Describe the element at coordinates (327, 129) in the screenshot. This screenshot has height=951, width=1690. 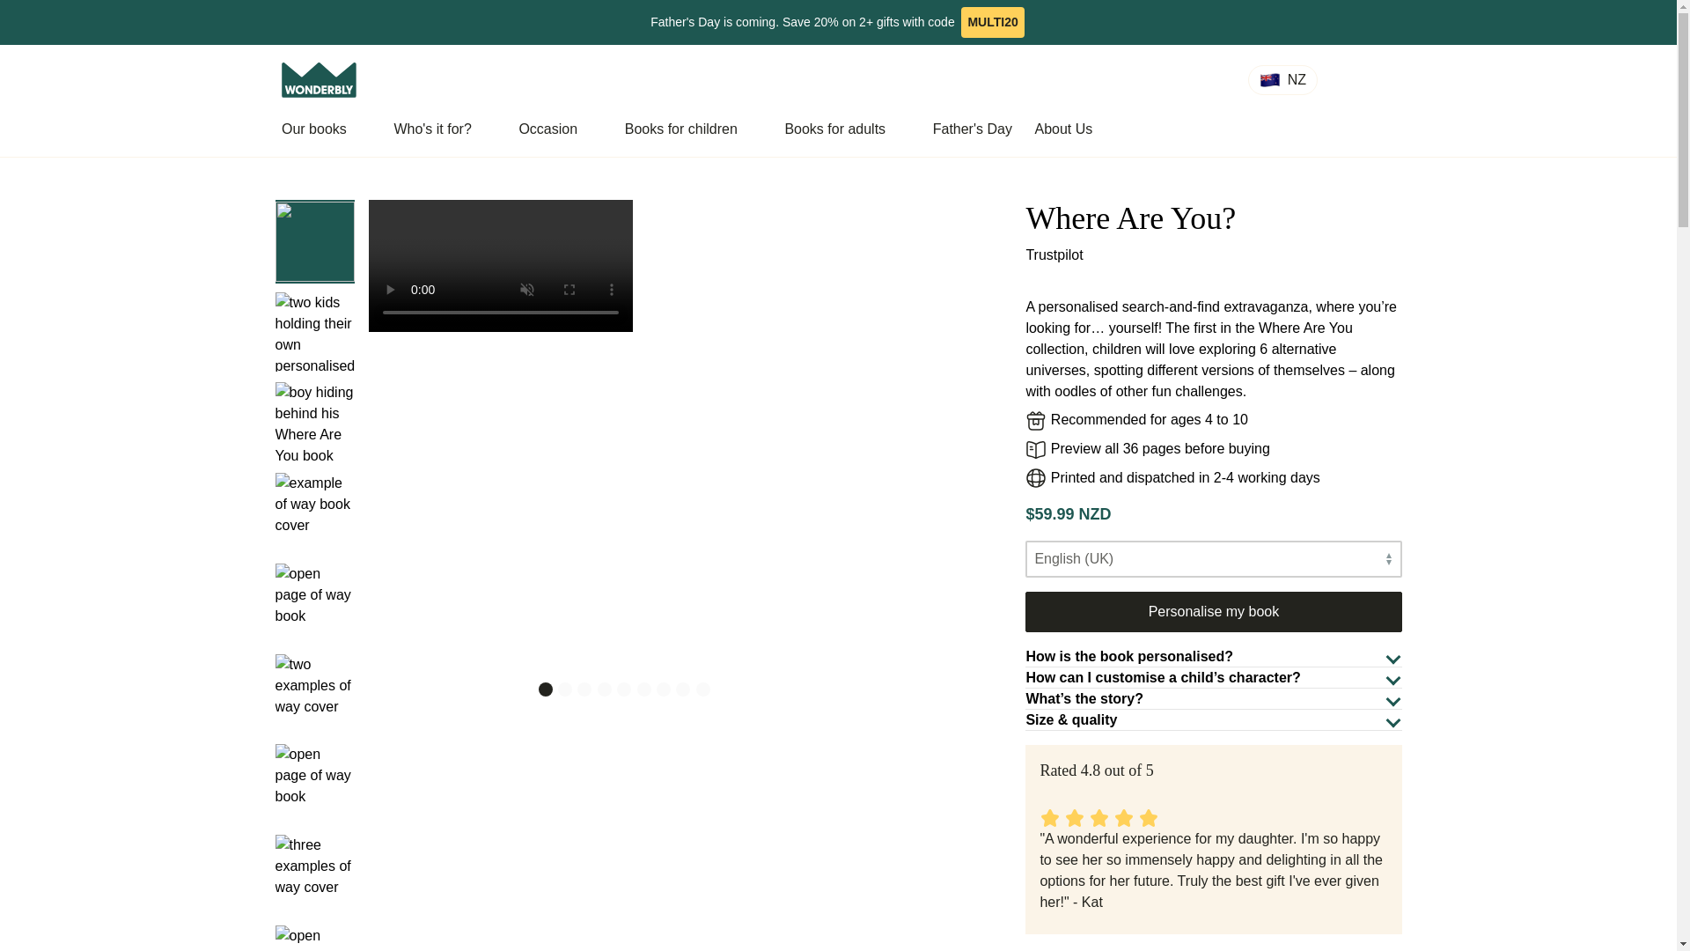
I see `Our books` at that location.